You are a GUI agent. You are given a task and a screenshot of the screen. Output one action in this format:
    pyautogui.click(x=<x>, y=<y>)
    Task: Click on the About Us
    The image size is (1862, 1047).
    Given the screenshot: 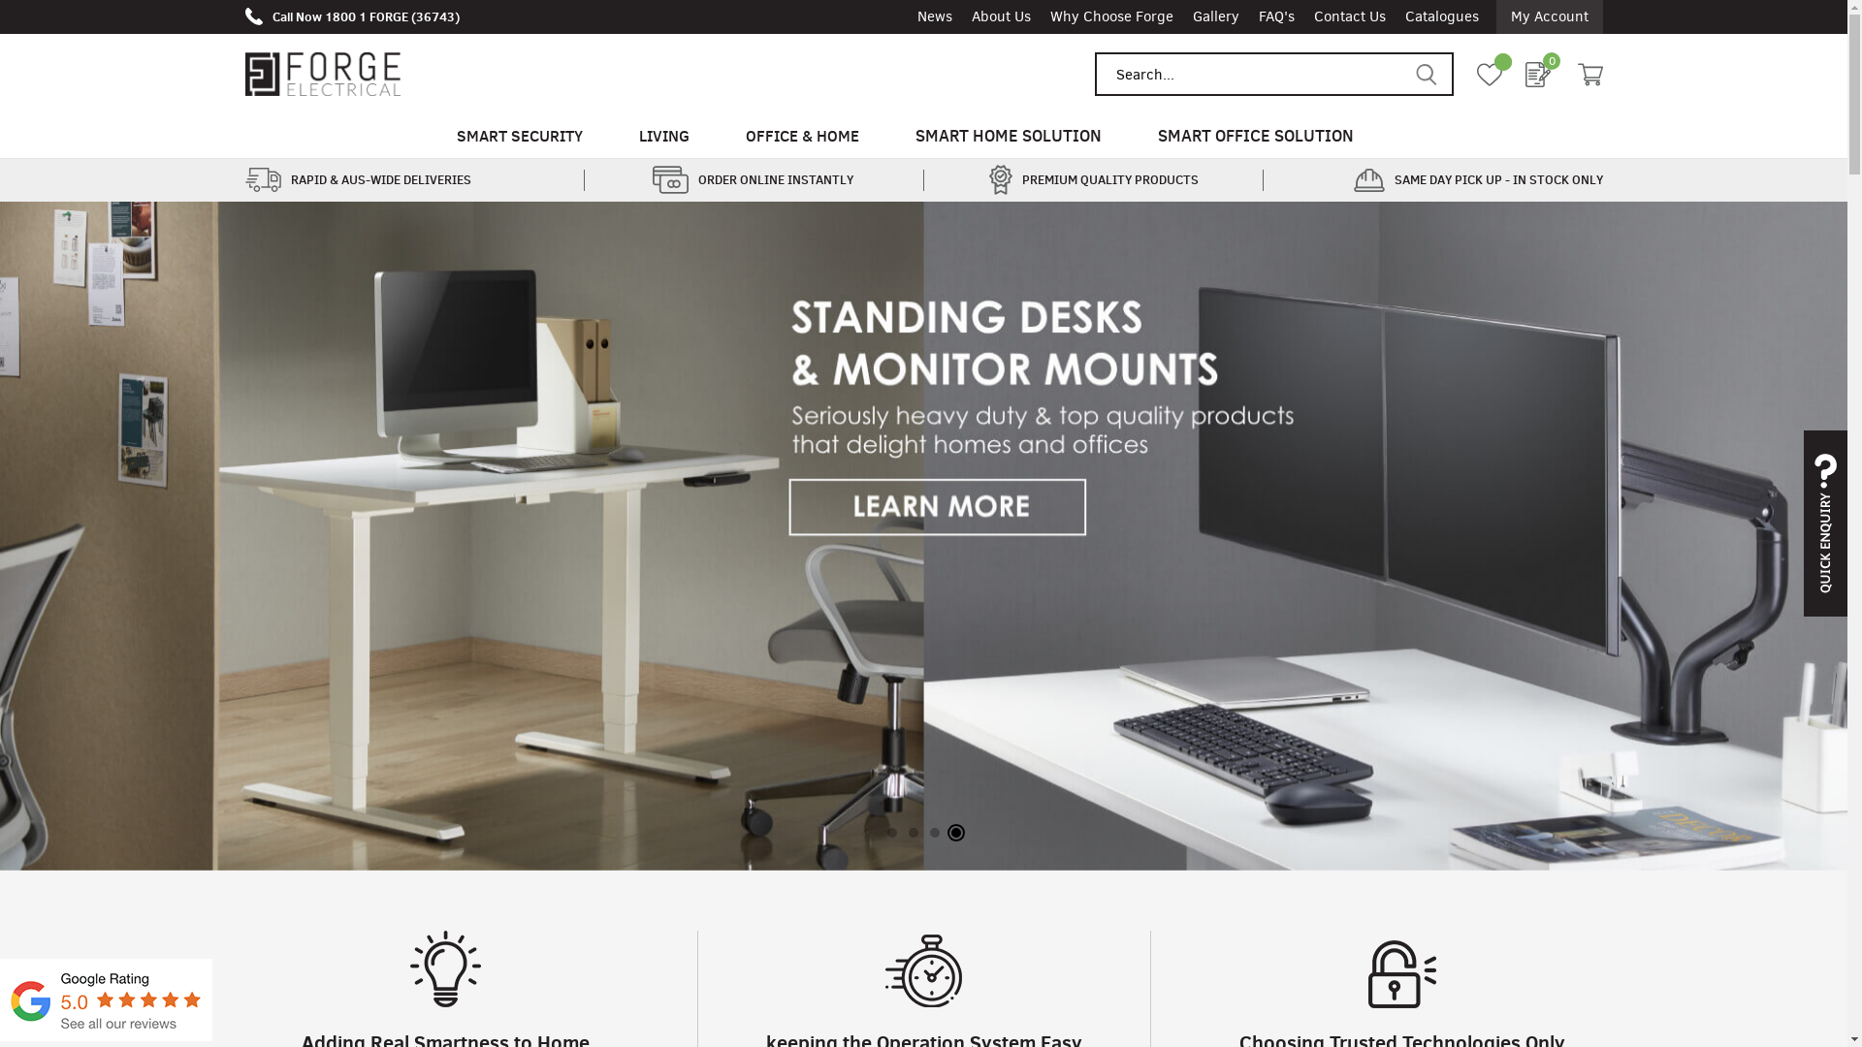 What is the action you would take?
    pyautogui.click(x=1001, y=17)
    